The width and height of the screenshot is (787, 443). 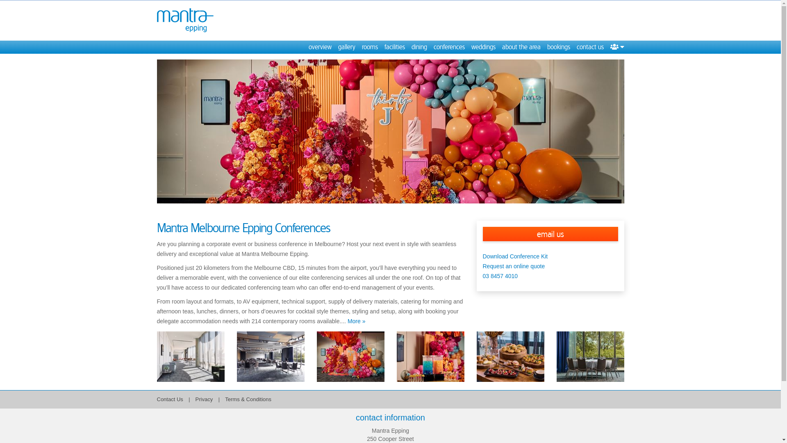 I want to click on contact us, so click(x=590, y=47).